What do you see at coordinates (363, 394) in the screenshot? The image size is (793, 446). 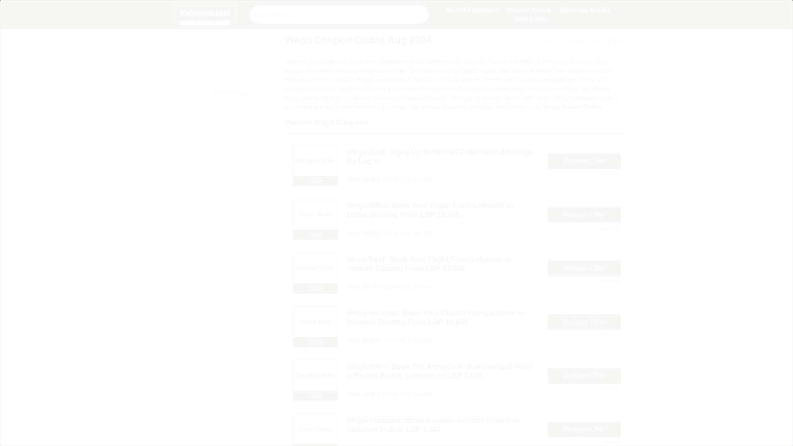 I see `View details` at bounding box center [363, 394].